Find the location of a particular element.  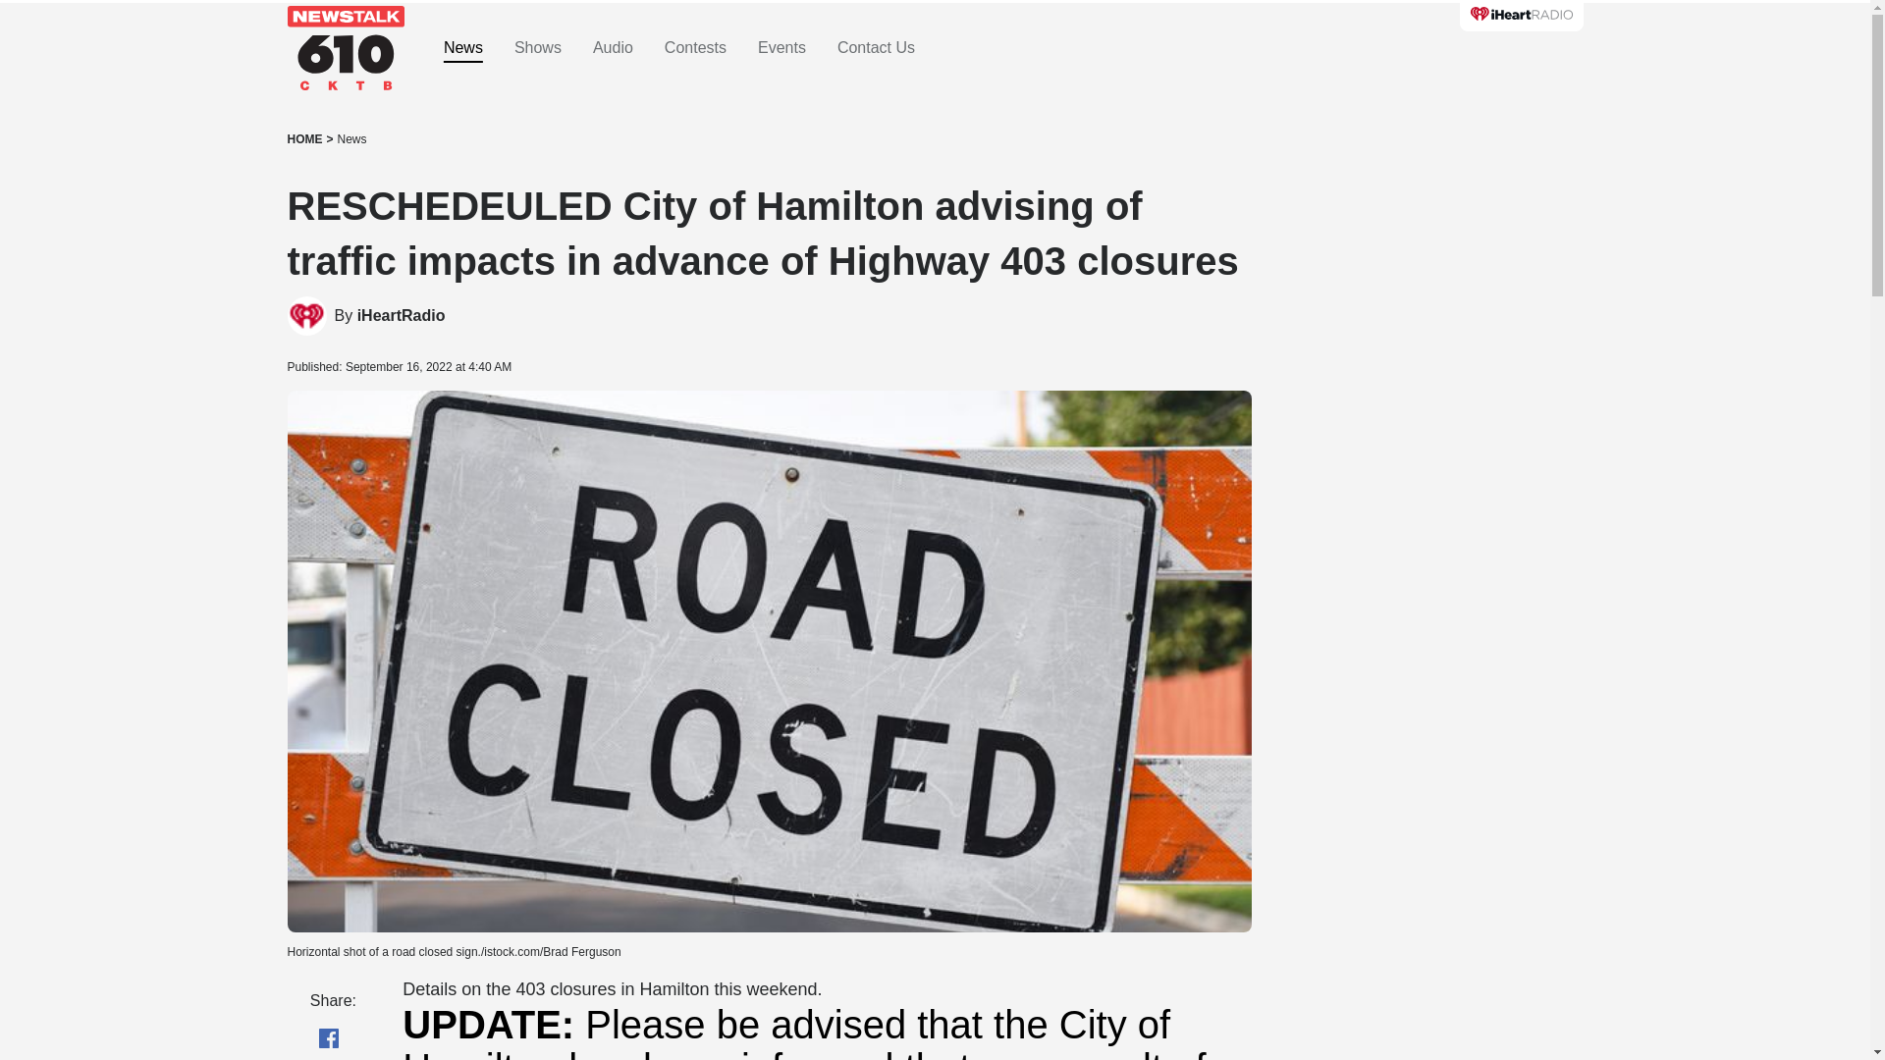

iHeartRadio   is located at coordinates (401, 316).